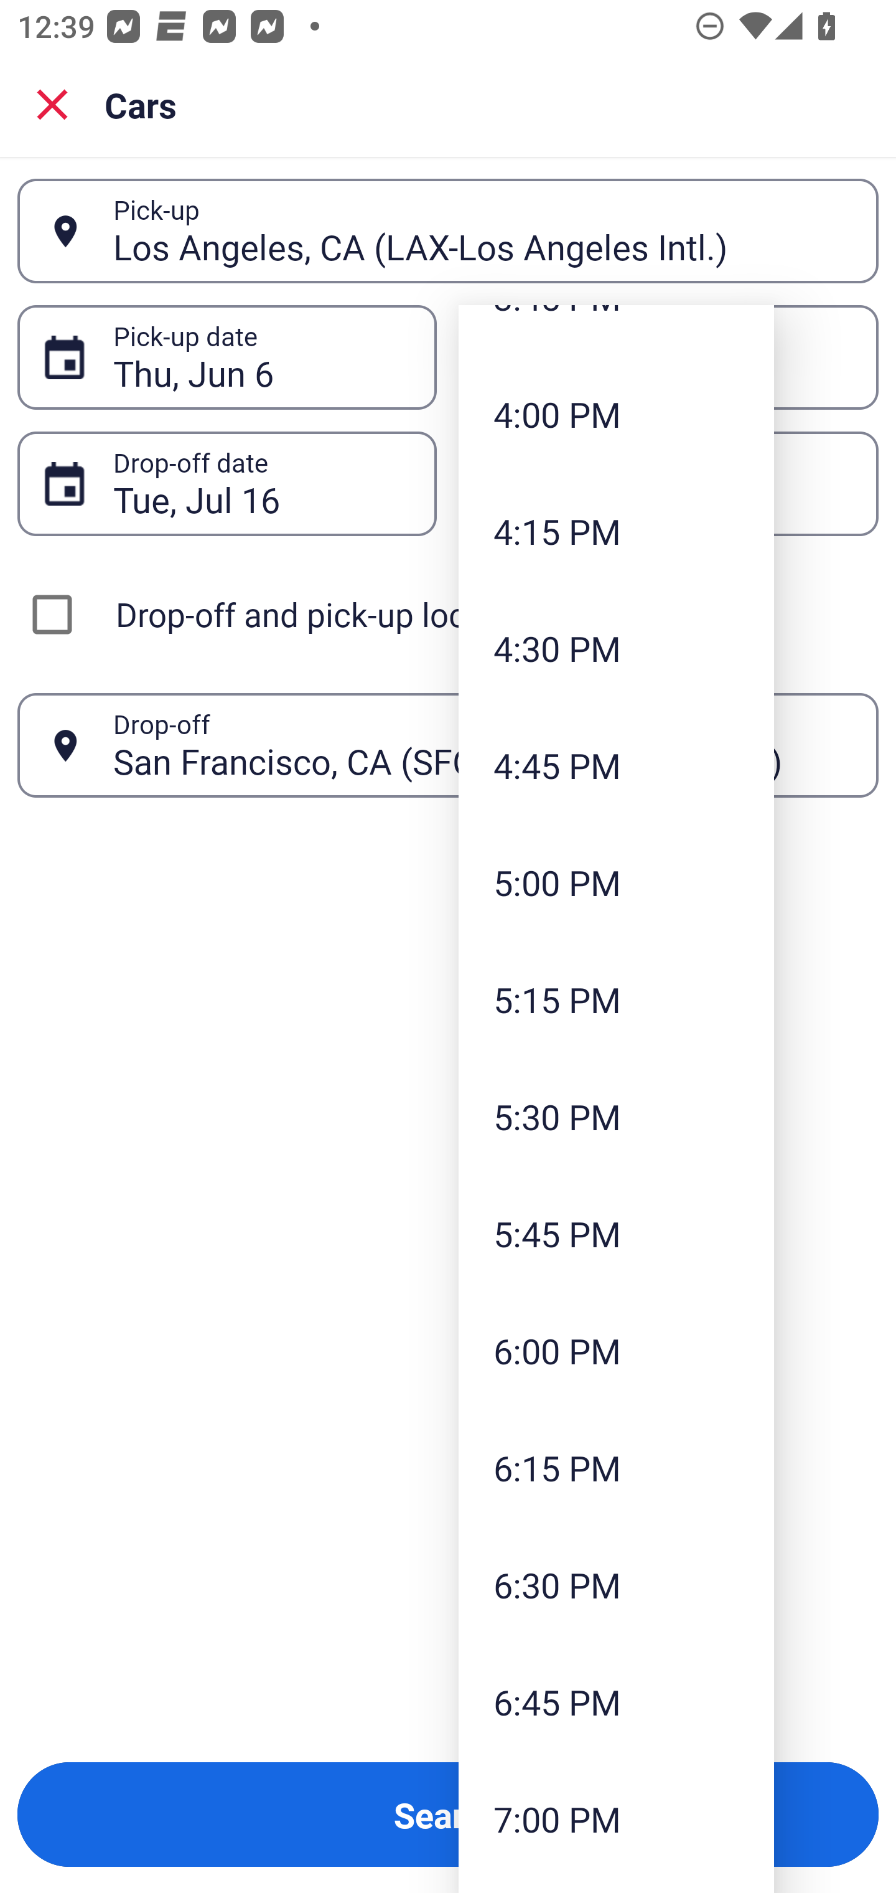 The width and height of the screenshot is (896, 1893). What do you see at coordinates (616, 532) in the screenshot?
I see `4:15 PM` at bounding box center [616, 532].